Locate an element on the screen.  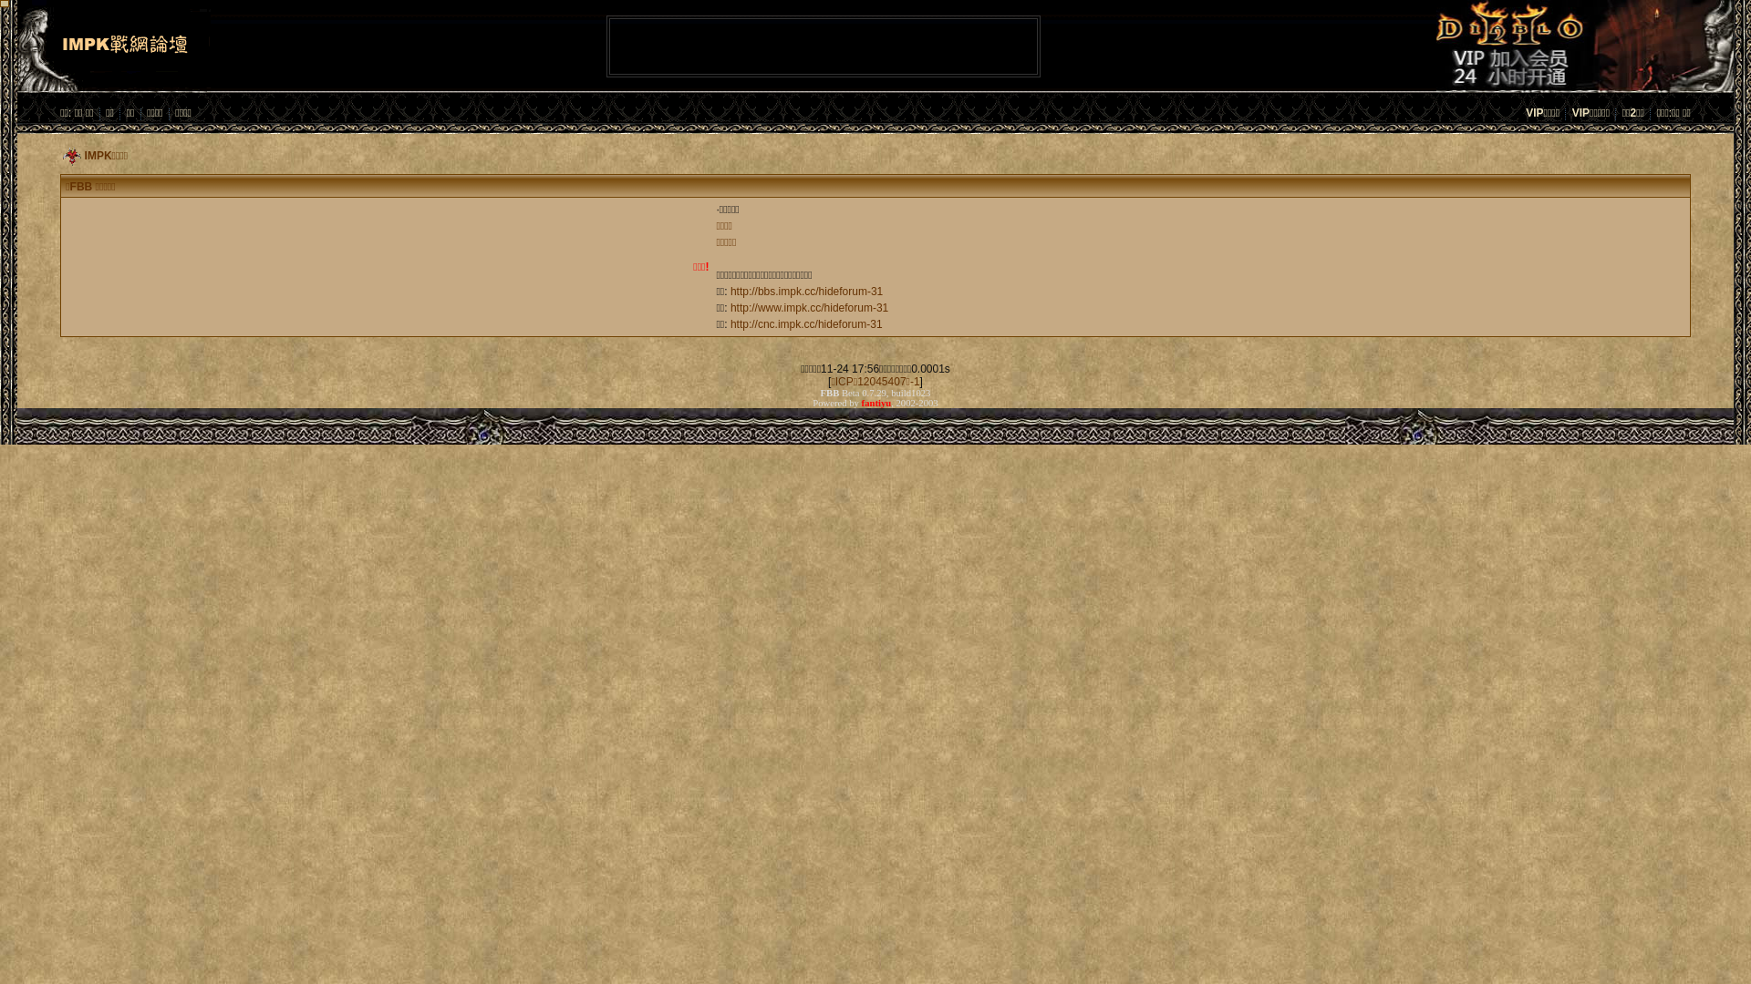
http://www.impk.cc/hideforum-31 is located at coordinates (810, 308).